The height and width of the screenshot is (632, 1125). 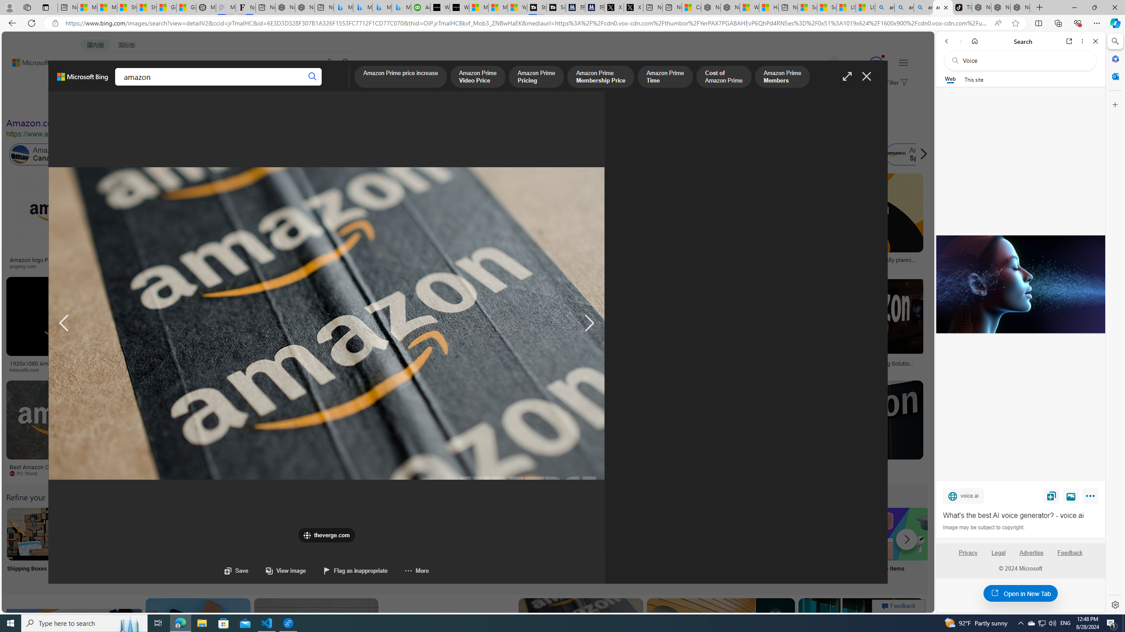 What do you see at coordinates (846, 545) in the screenshot?
I see `Visa Card Login` at bounding box center [846, 545].